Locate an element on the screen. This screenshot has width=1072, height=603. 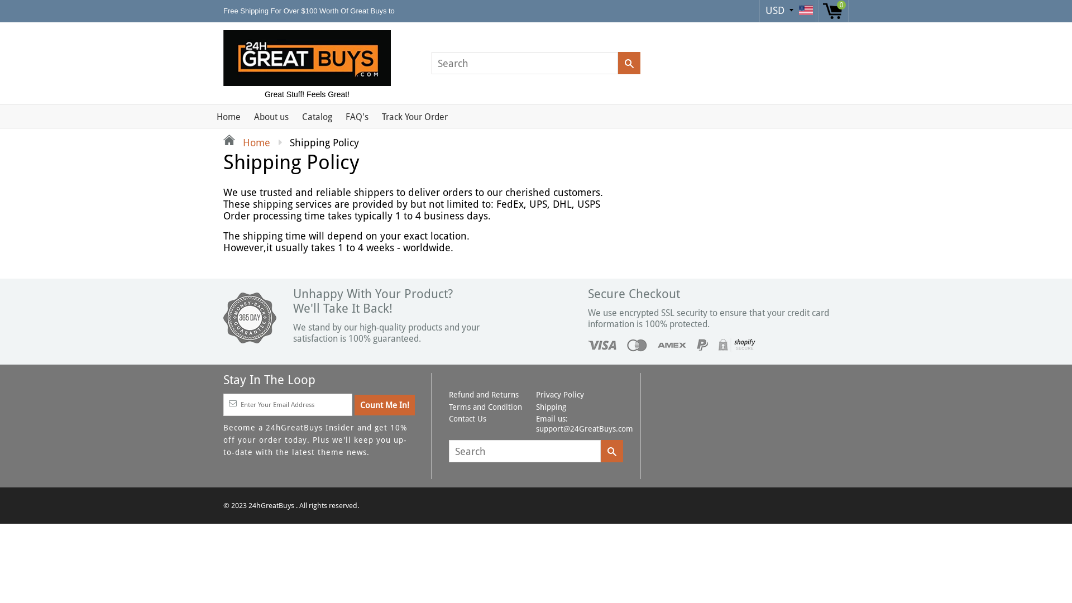
About us is located at coordinates (271, 114).